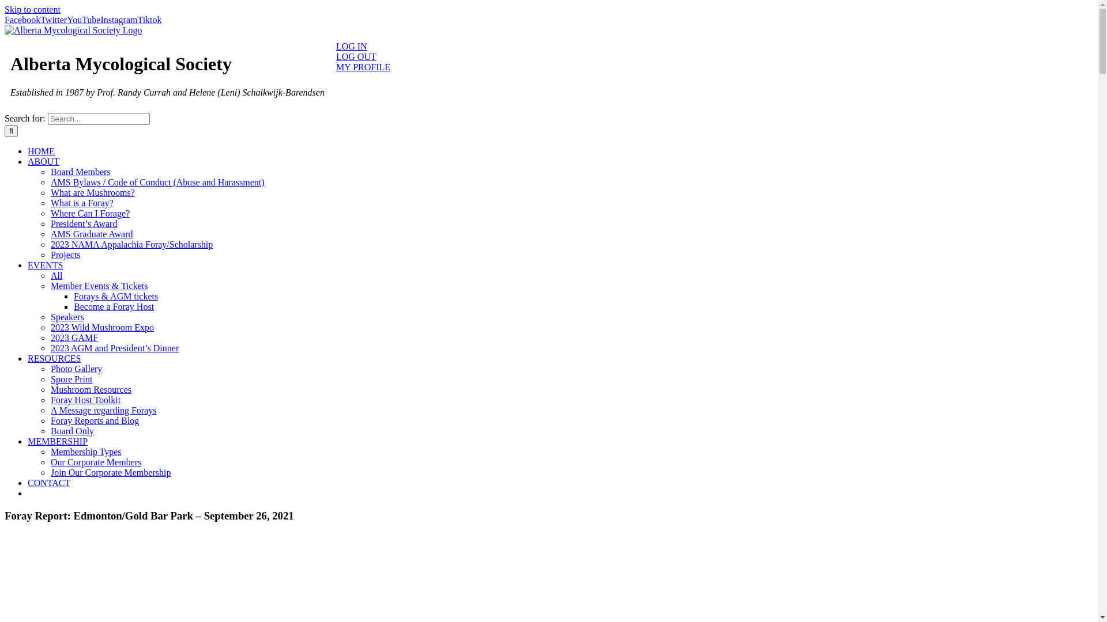  What do you see at coordinates (66, 255) in the screenshot?
I see `Projects` at bounding box center [66, 255].